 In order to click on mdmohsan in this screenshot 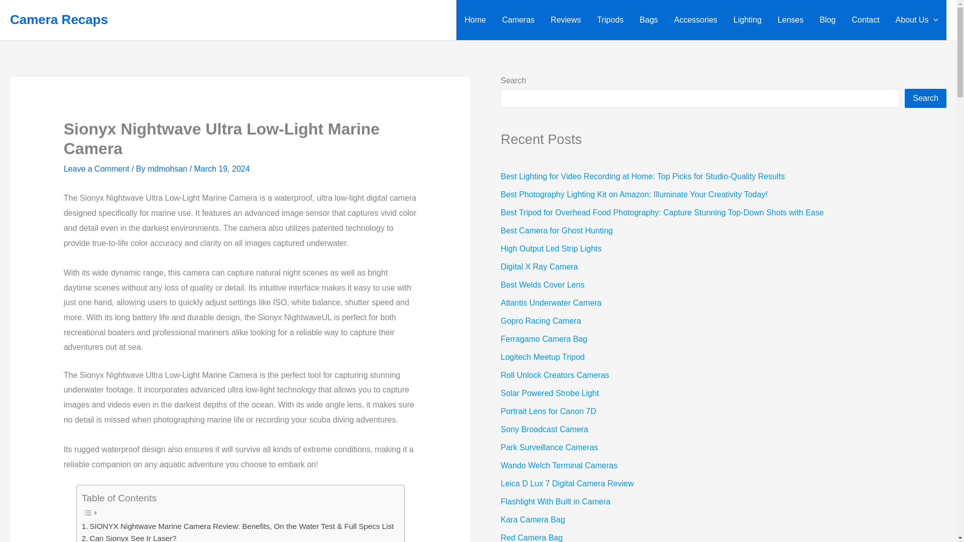, I will do `click(169, 169)`.